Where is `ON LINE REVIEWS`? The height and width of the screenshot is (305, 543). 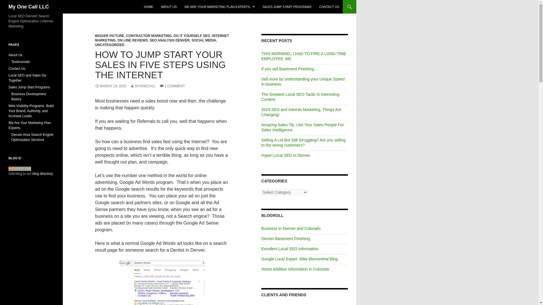 ON LINE REVIEWS is located at coordinates (132, 40).